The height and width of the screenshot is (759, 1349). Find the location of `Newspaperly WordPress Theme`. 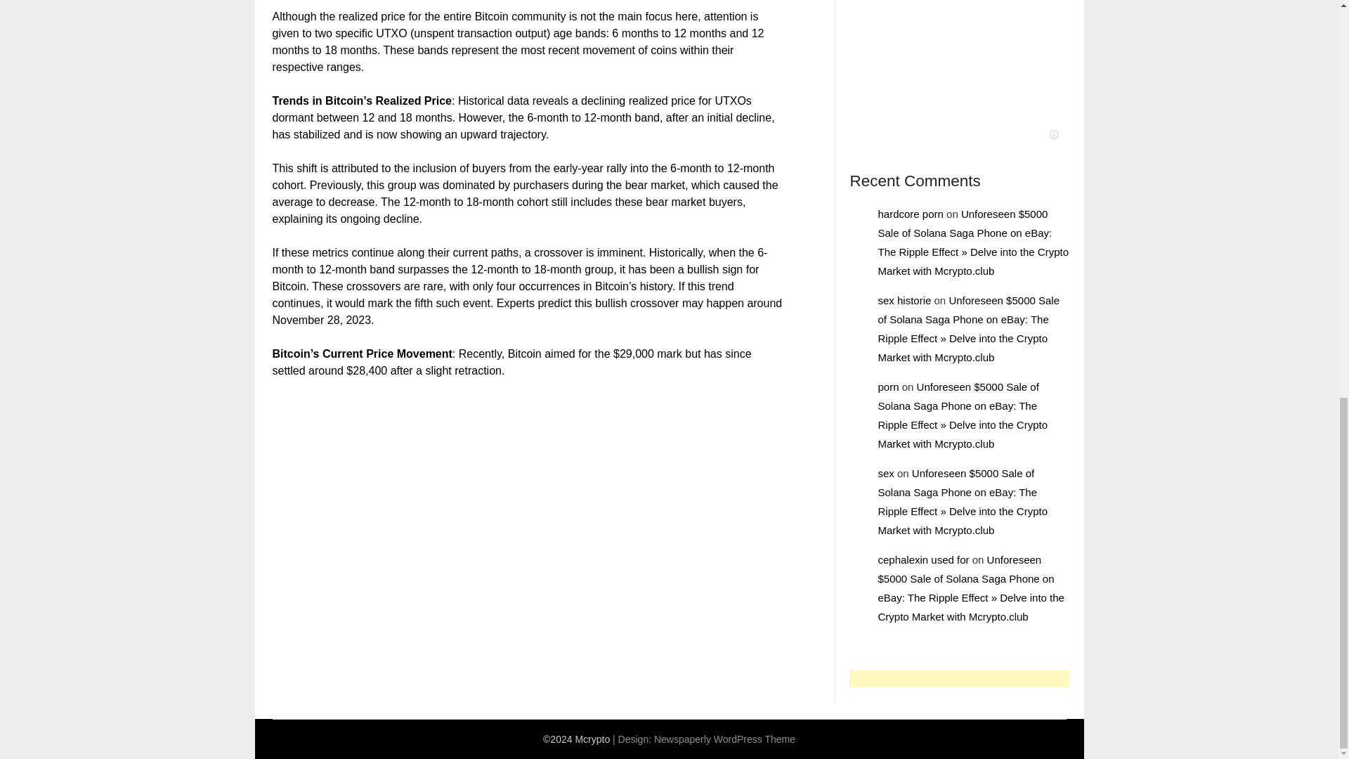

Newspaperly WordPress Theme is located at coordinates (725, 739).